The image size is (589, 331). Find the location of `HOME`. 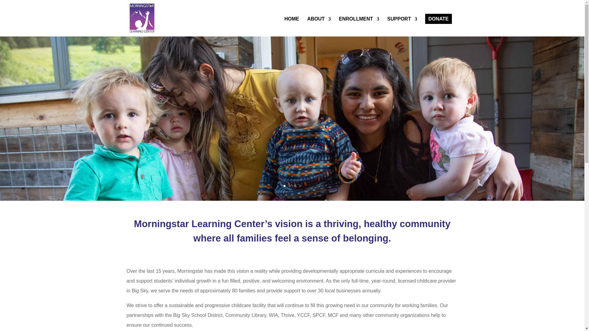

HOME is located at coordinates (292, 26).